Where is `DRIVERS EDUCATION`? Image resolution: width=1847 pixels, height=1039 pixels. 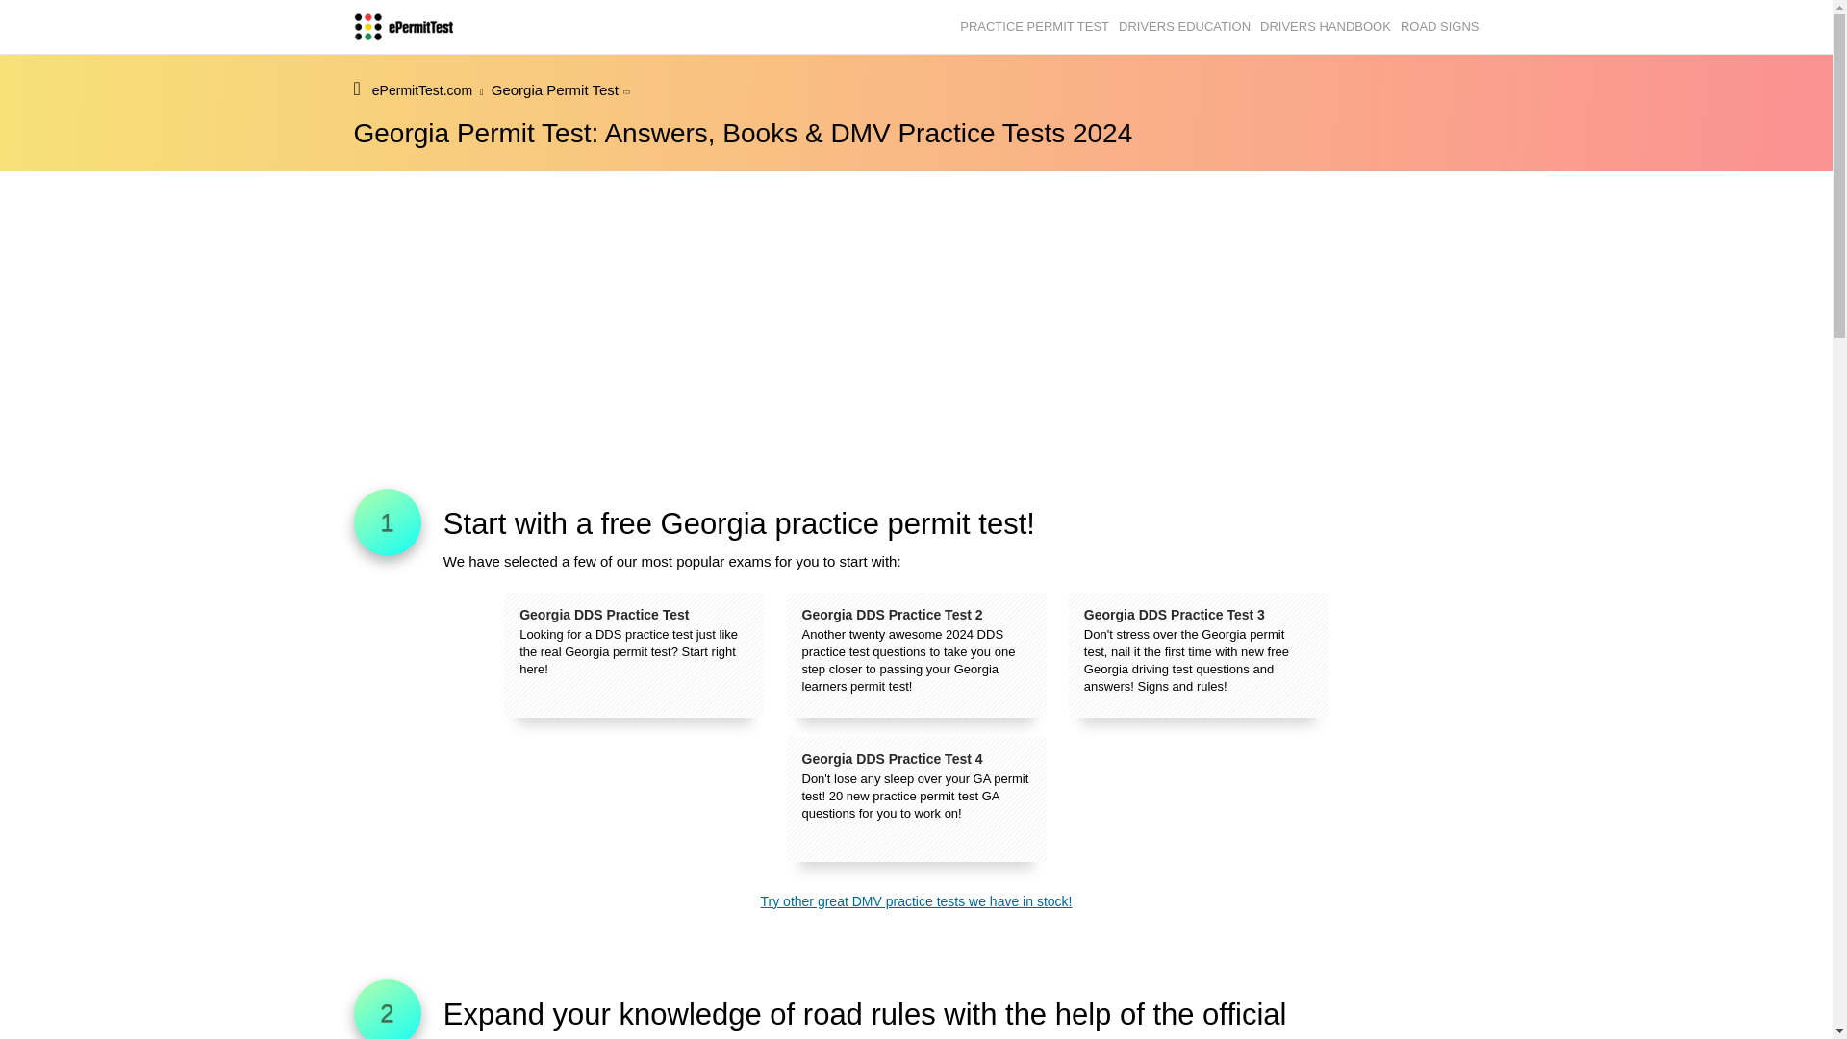
DRIVERS EDUCATION is located at coordinates (1184, 27).